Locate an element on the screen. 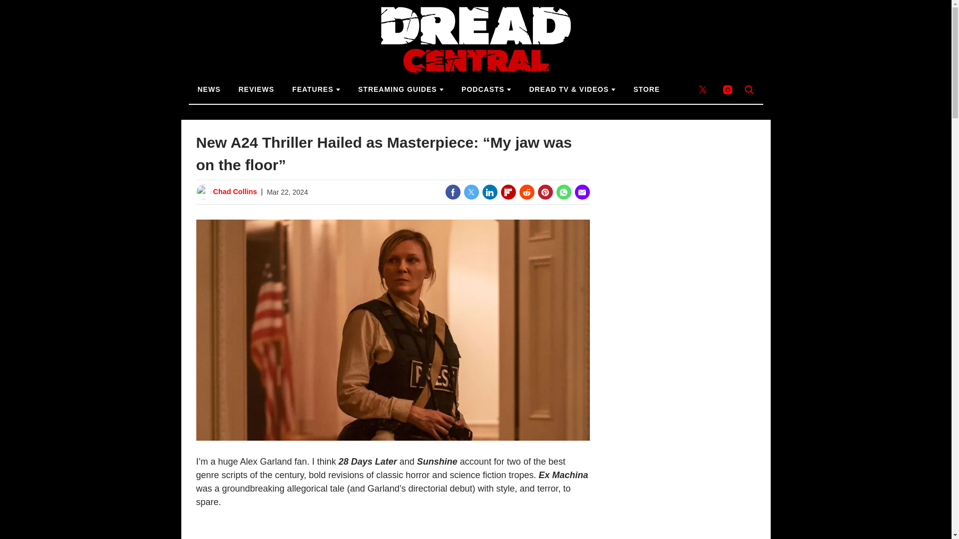  Share on Reddit is located at coordinates (526, 192).